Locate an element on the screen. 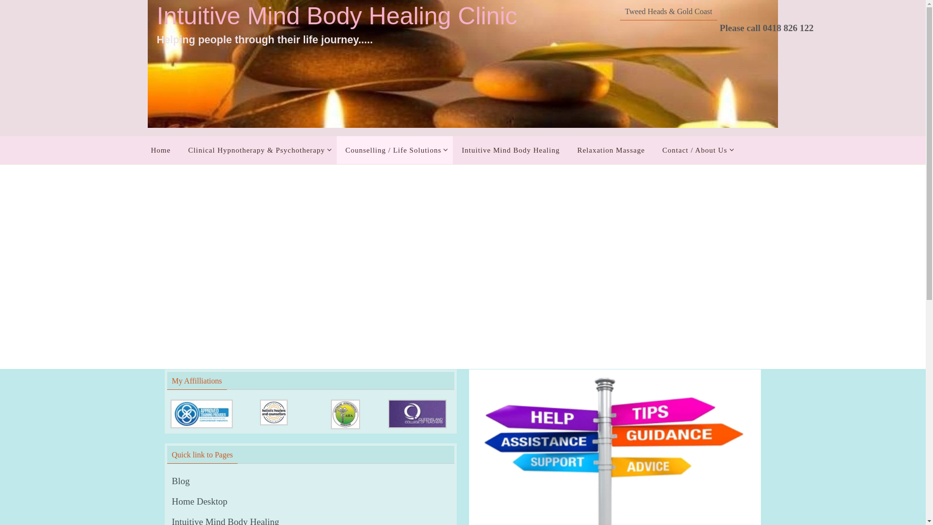  Counselling / Life Solutions is located at coordinates (395, 150).